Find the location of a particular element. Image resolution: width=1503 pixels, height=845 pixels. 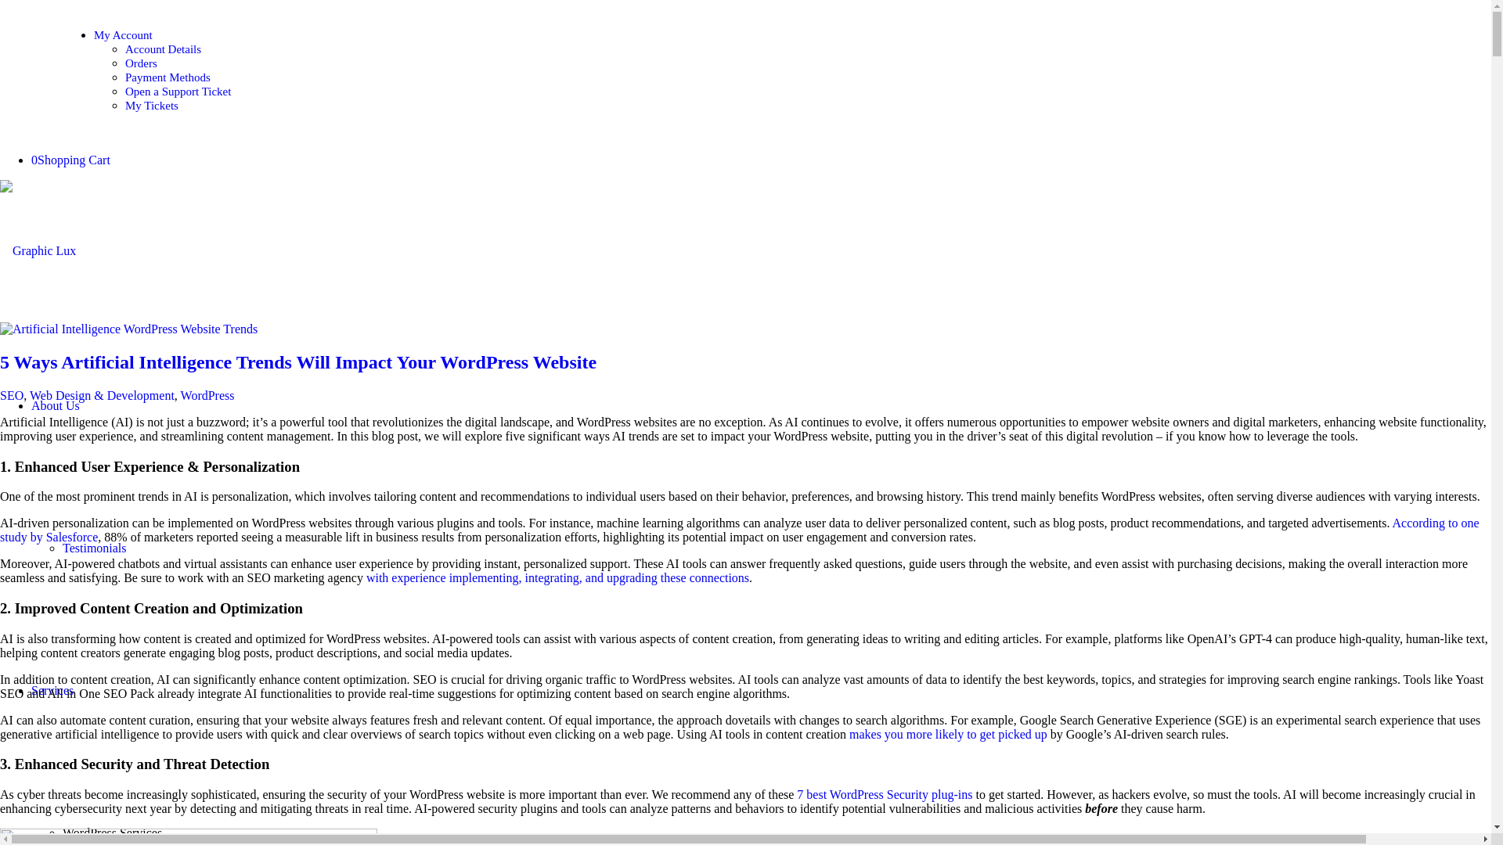

Payment Methods is located at coordinates (168, 77).